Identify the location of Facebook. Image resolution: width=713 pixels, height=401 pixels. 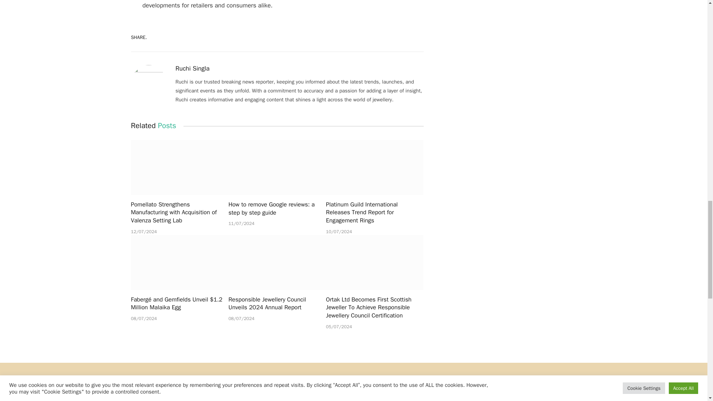
(280, 37).